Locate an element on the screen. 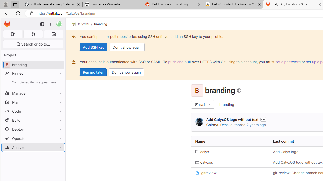  Toggle commit description is located at coordinates (263, 119).